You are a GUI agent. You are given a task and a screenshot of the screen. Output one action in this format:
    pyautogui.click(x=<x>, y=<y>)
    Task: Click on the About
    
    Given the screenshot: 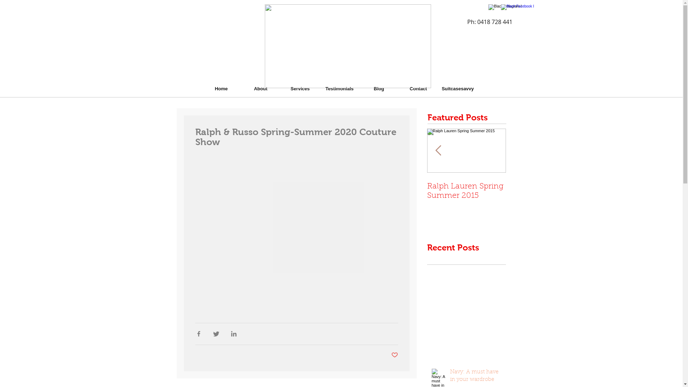 What is the action you would take?
    pyautogui.click(x=261, y=85)
    